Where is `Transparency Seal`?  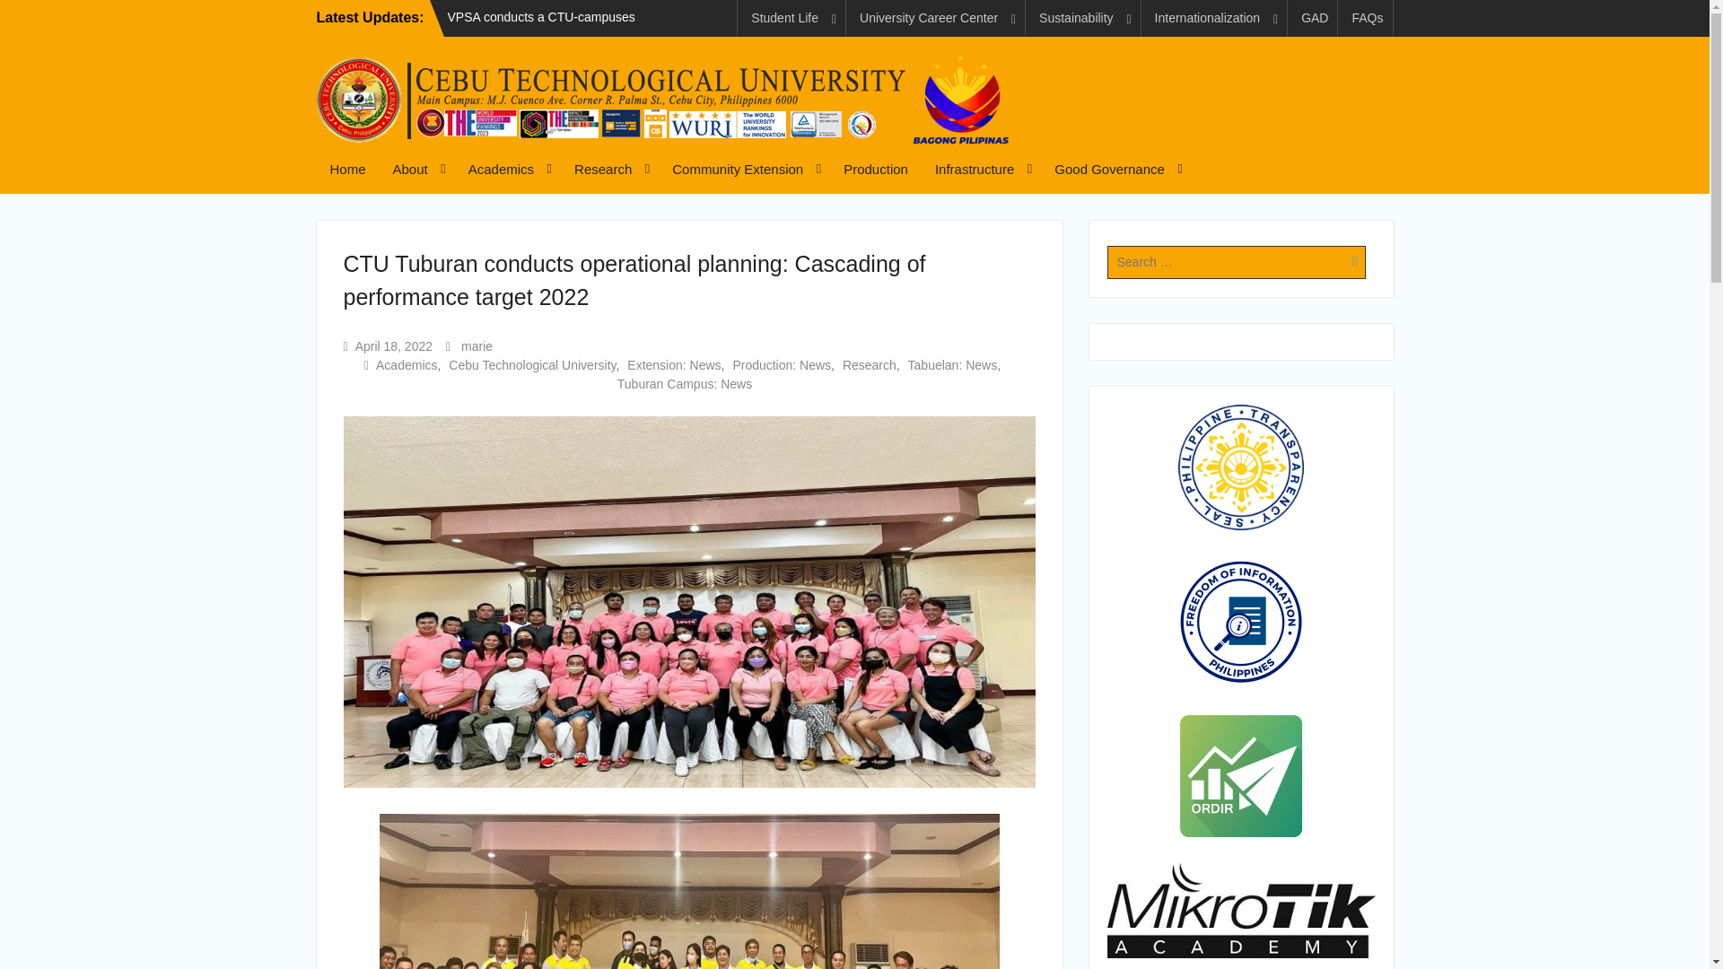 Transparency Seal is located at coordinates (1241, 467).